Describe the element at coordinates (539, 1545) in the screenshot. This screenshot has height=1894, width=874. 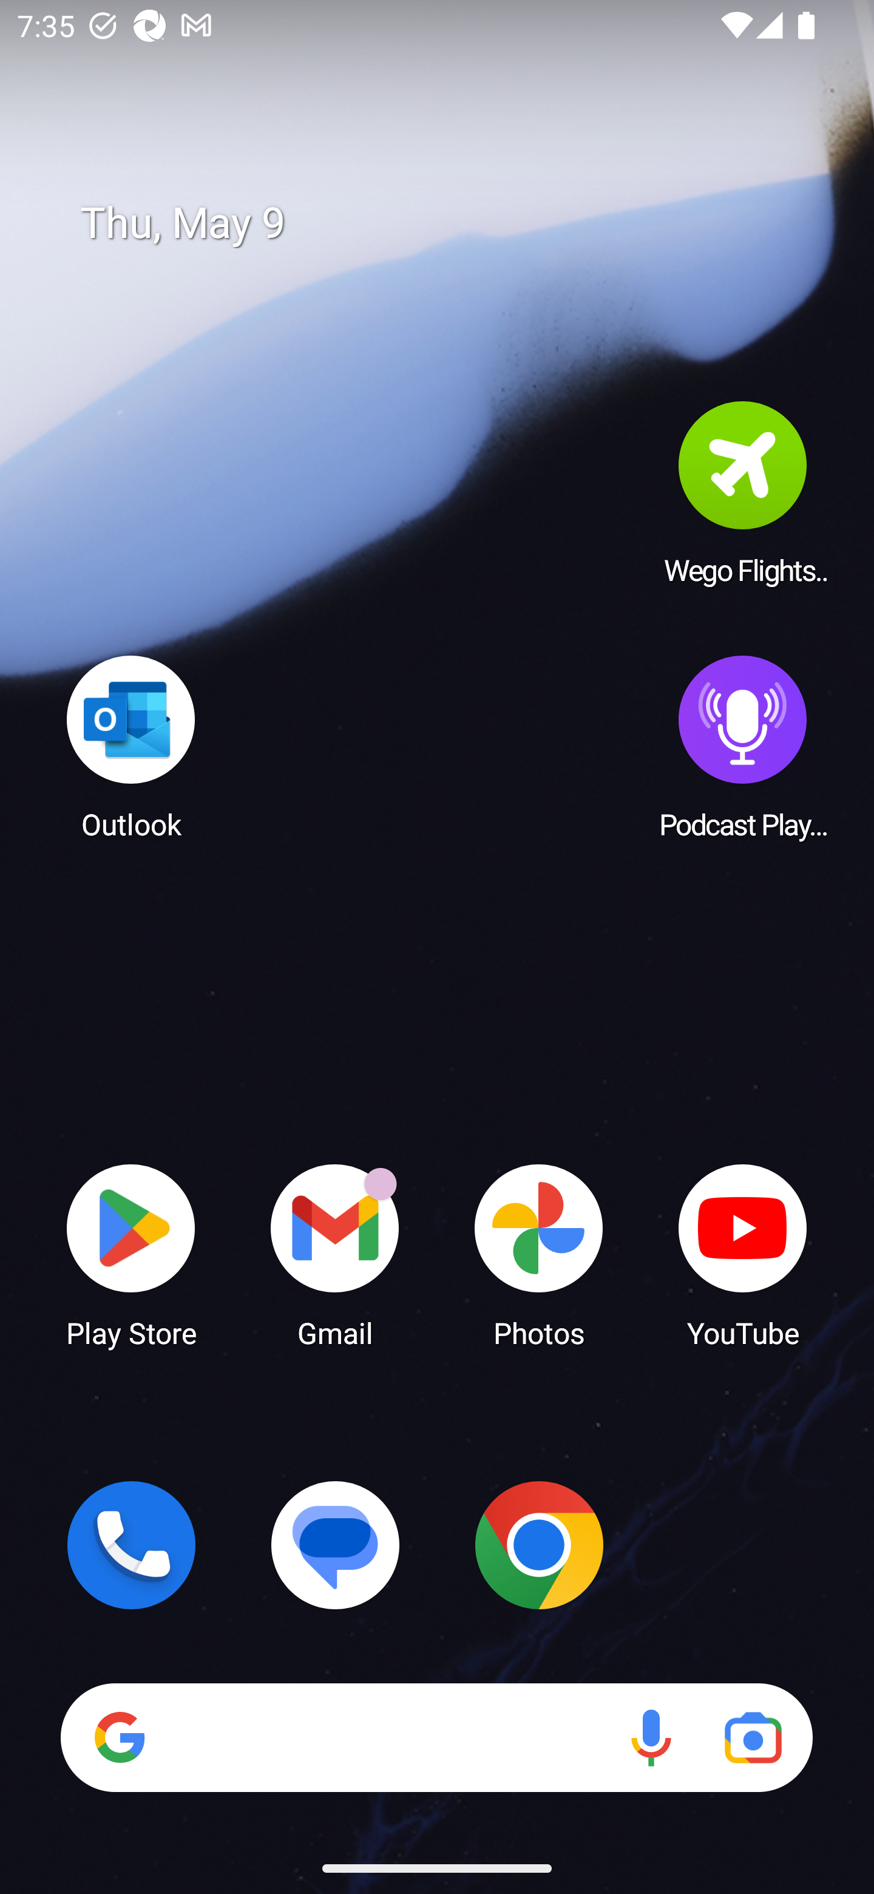
I see `Chrome` at that location.